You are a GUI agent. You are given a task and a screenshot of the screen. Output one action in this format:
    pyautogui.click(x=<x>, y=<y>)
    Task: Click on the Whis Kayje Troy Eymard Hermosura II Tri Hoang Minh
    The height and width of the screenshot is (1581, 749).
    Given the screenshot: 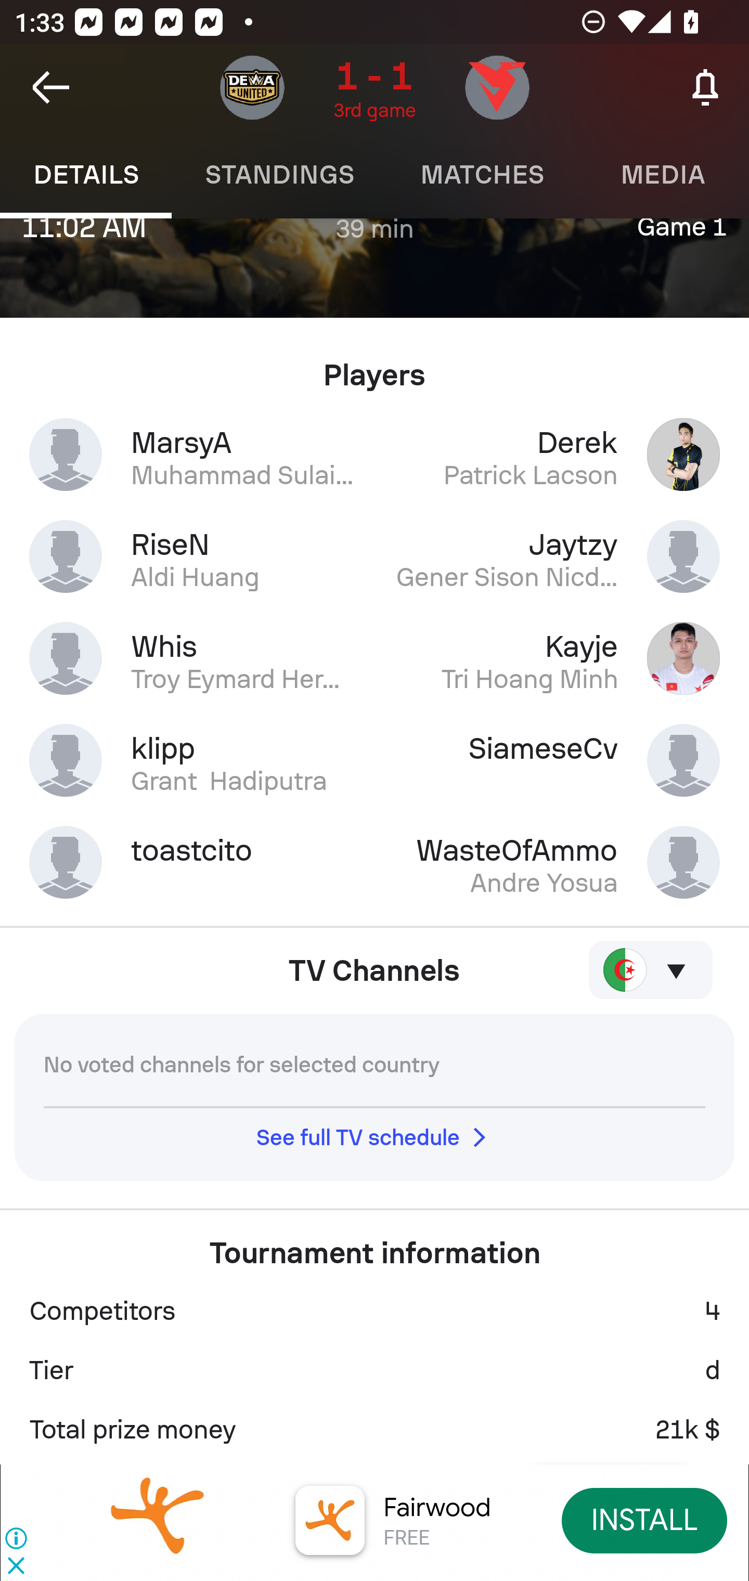 What is the action you would take?
    pyautogui.click(x=374, y=658)
    